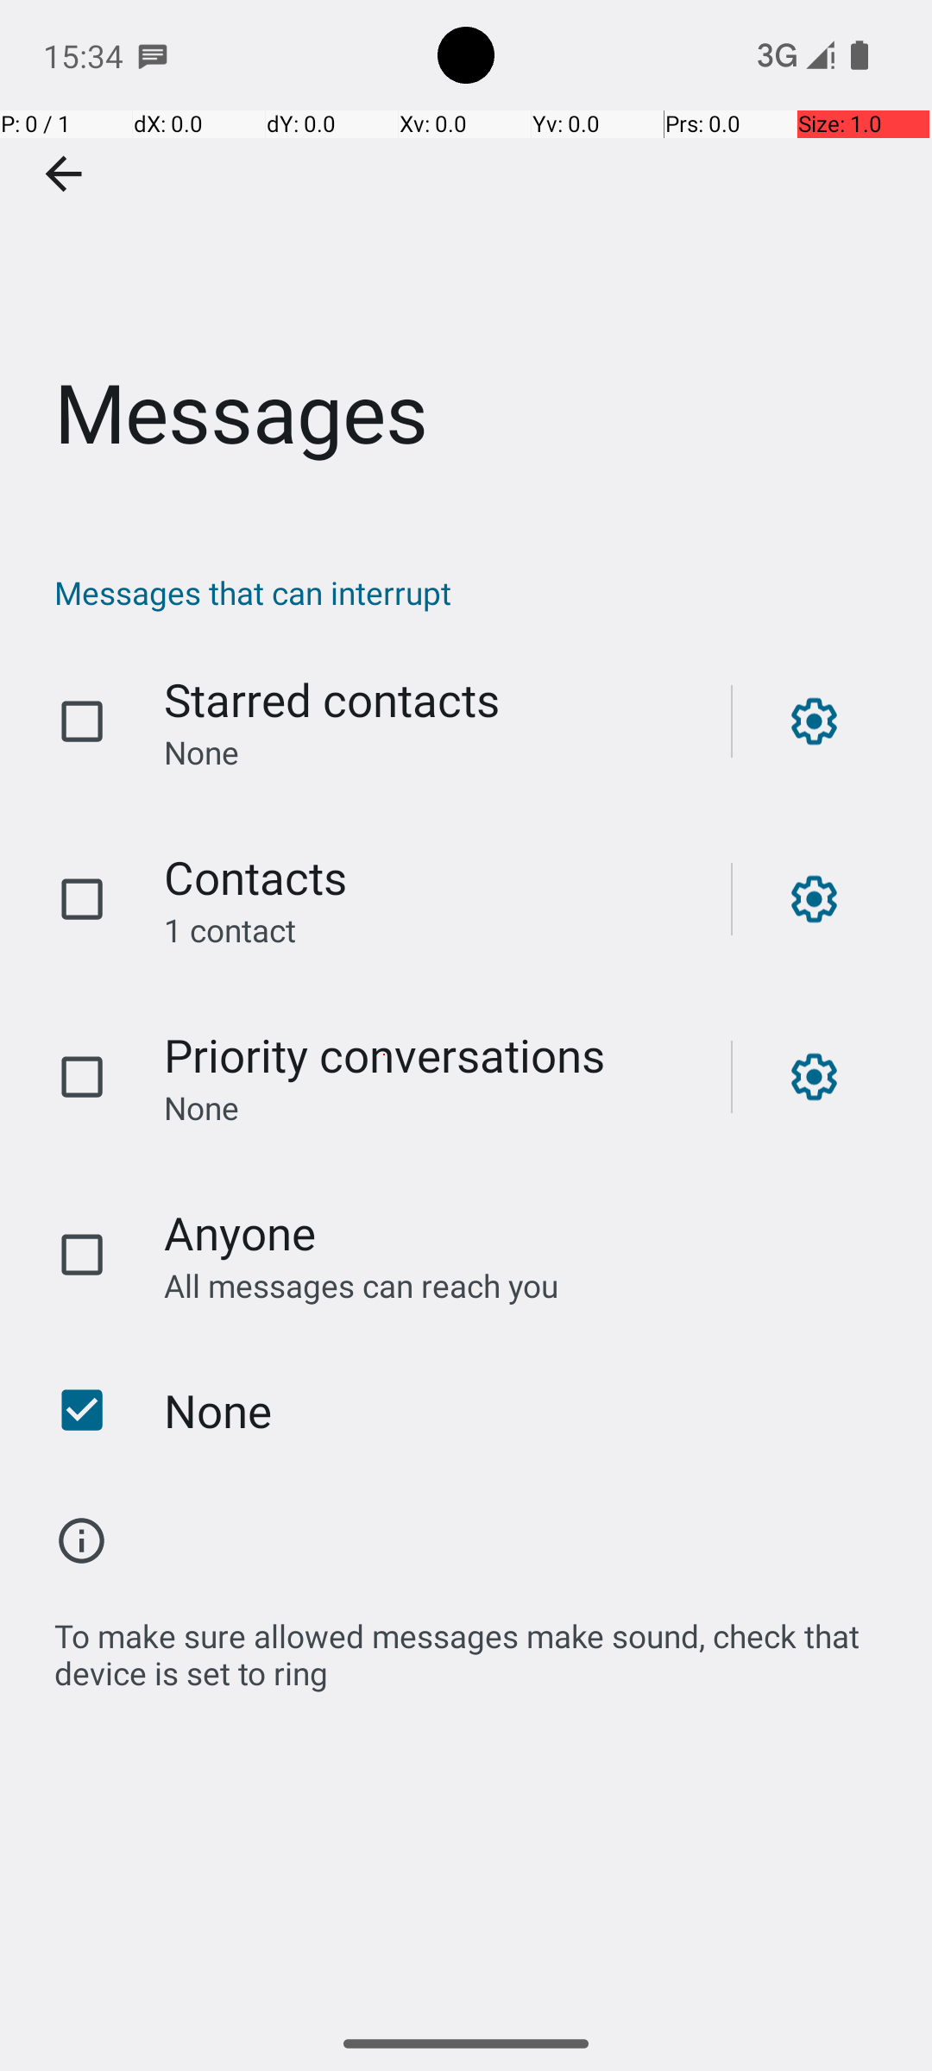 The height and width of the screenshot is (2071, 932). I want to click on Messages that can interrupt, so click(475, 592).